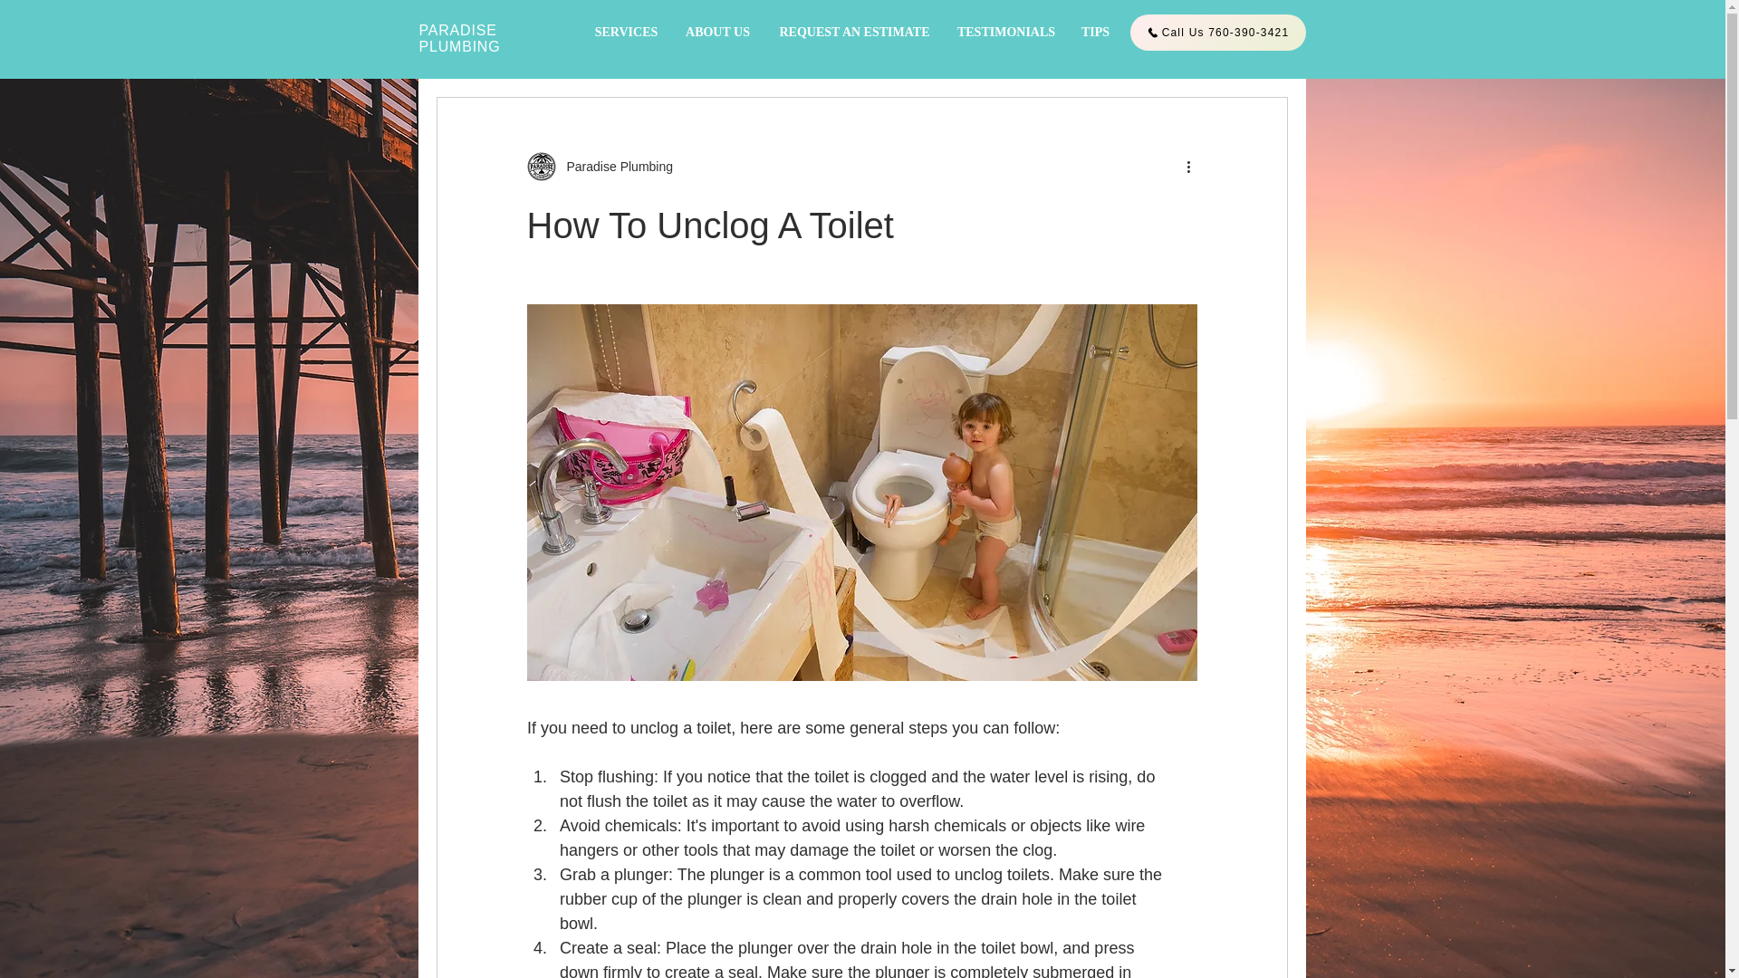 The height and width of the screenshot is (978, 1739). I want to click on SERVICES, so click(625, 32).